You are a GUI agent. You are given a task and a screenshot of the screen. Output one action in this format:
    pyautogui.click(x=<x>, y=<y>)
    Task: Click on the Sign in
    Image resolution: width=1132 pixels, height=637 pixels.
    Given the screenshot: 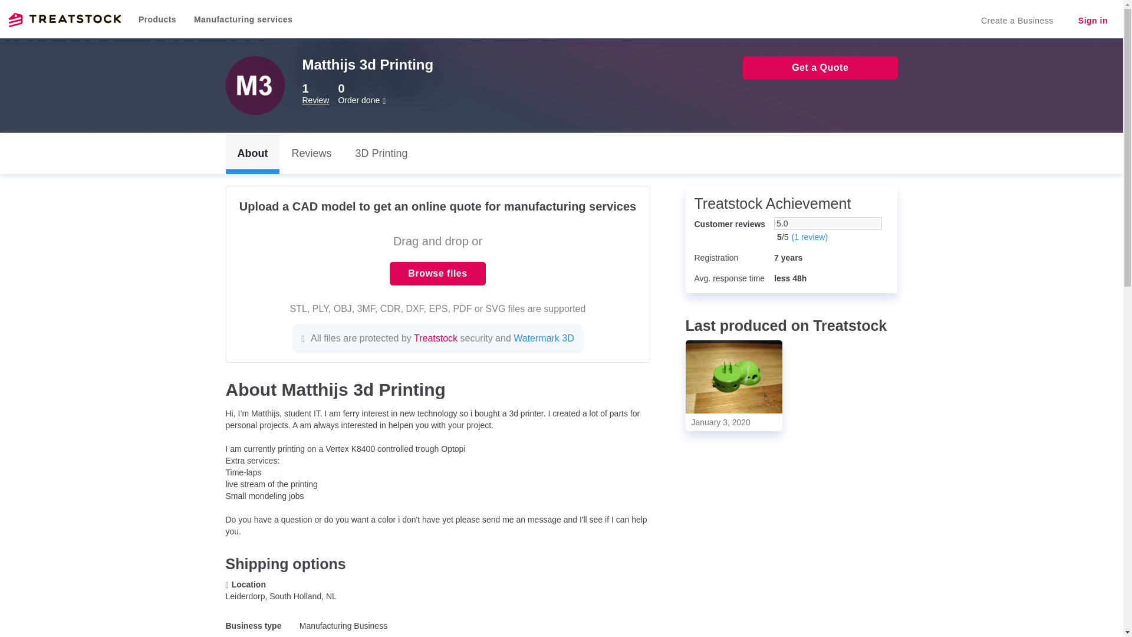 What is the action you would take?
    pyautogui.click(x=1092, y=21)
    